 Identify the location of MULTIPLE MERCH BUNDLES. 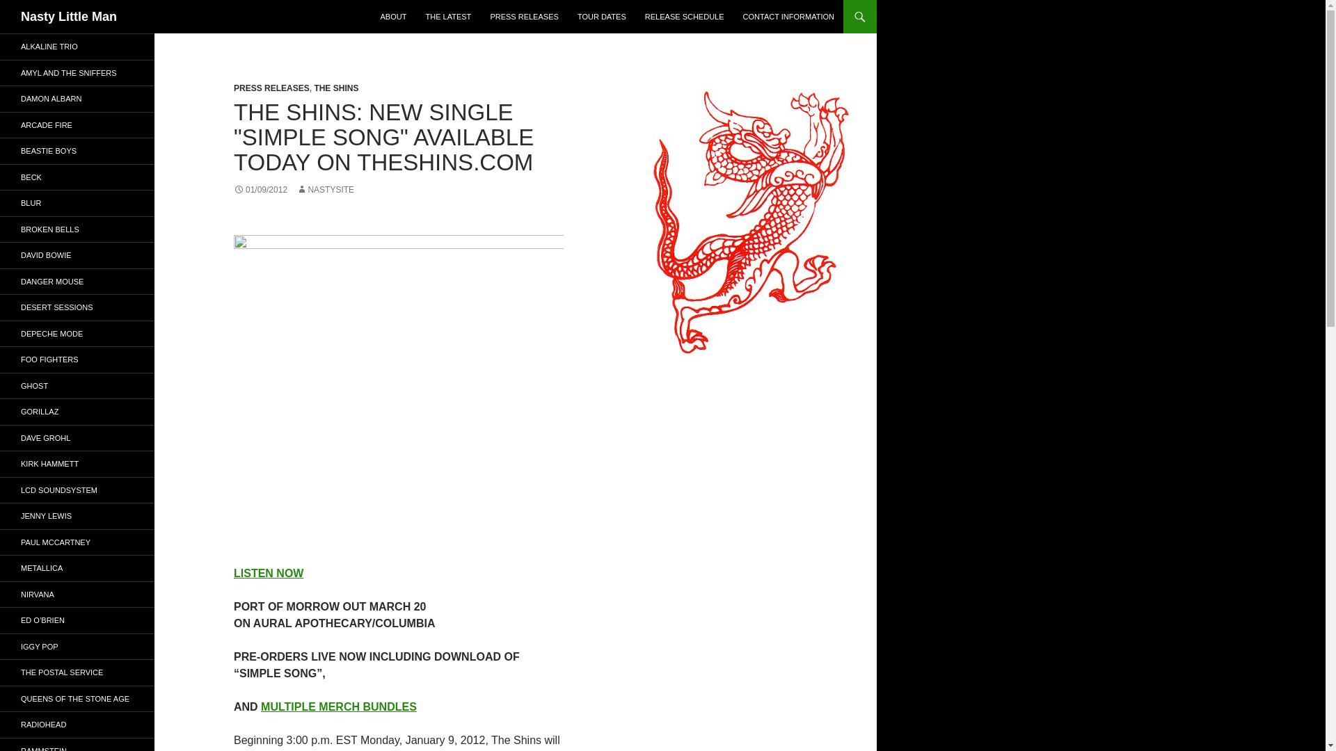
(338, 706).